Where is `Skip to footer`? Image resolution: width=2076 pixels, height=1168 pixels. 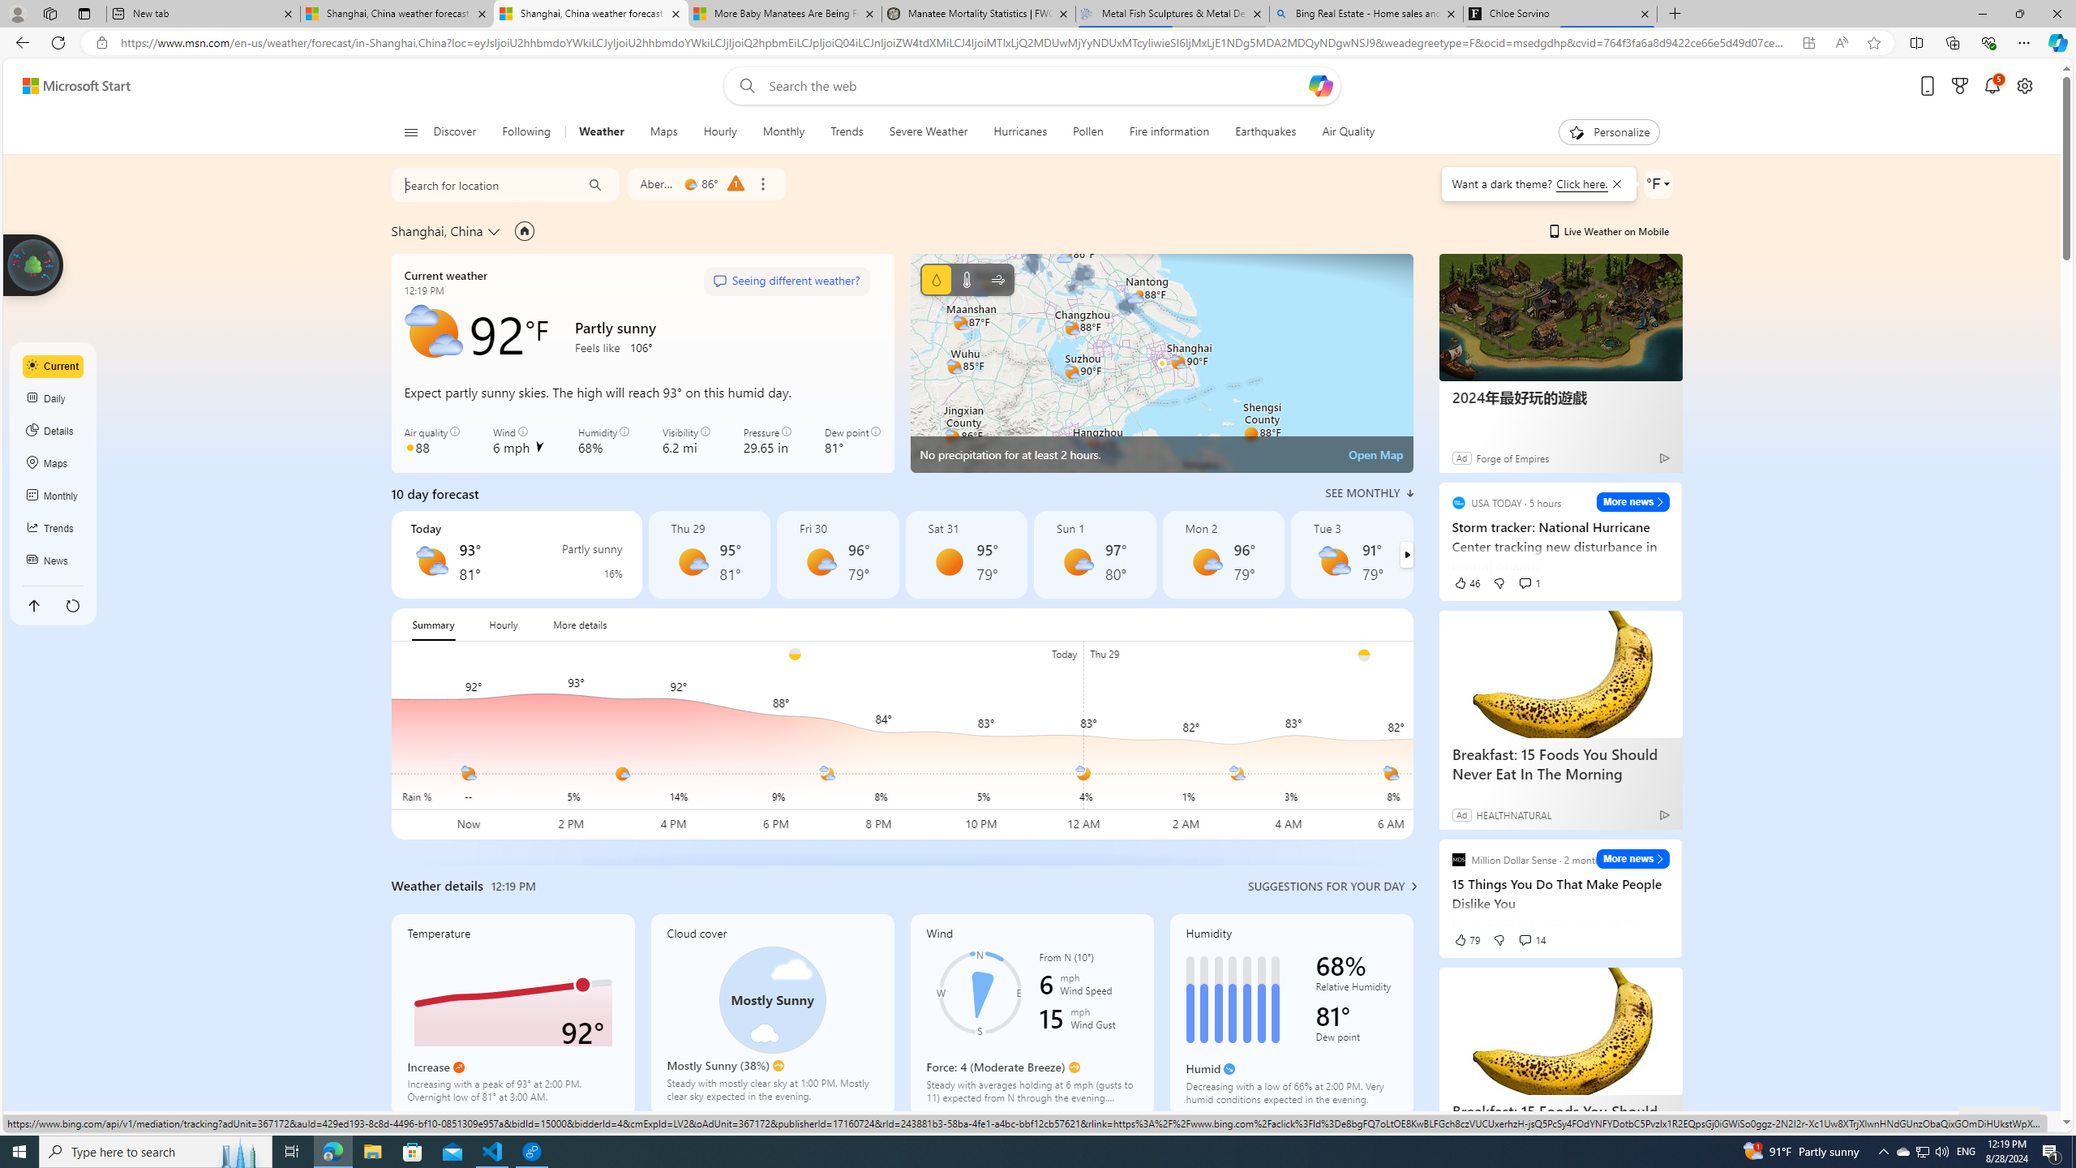
Skip to footer is located at coordinates (66, 86).